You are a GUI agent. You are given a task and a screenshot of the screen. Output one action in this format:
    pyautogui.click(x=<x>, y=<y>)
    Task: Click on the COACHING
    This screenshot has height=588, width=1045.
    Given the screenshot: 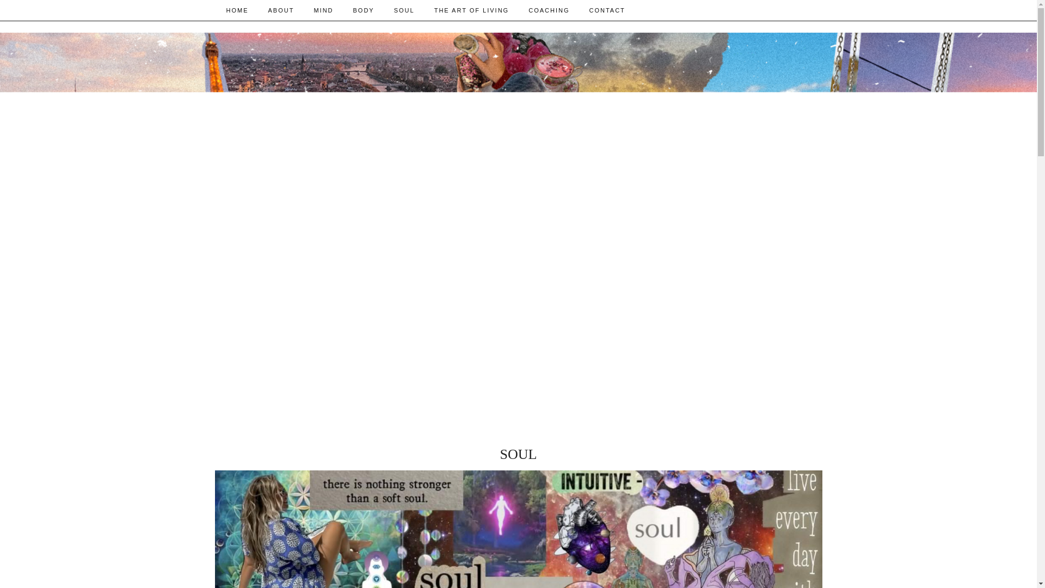 What is the action you would take?
    pyautogui.click(x=549, y=10)
    